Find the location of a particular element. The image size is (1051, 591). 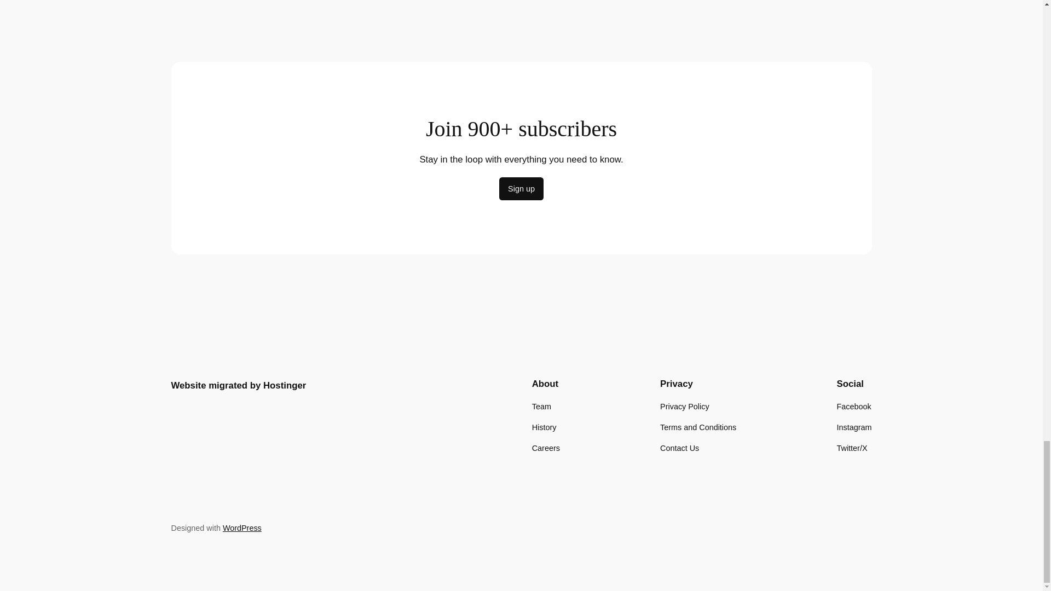

Sign up is located at coordinates (521, 189).